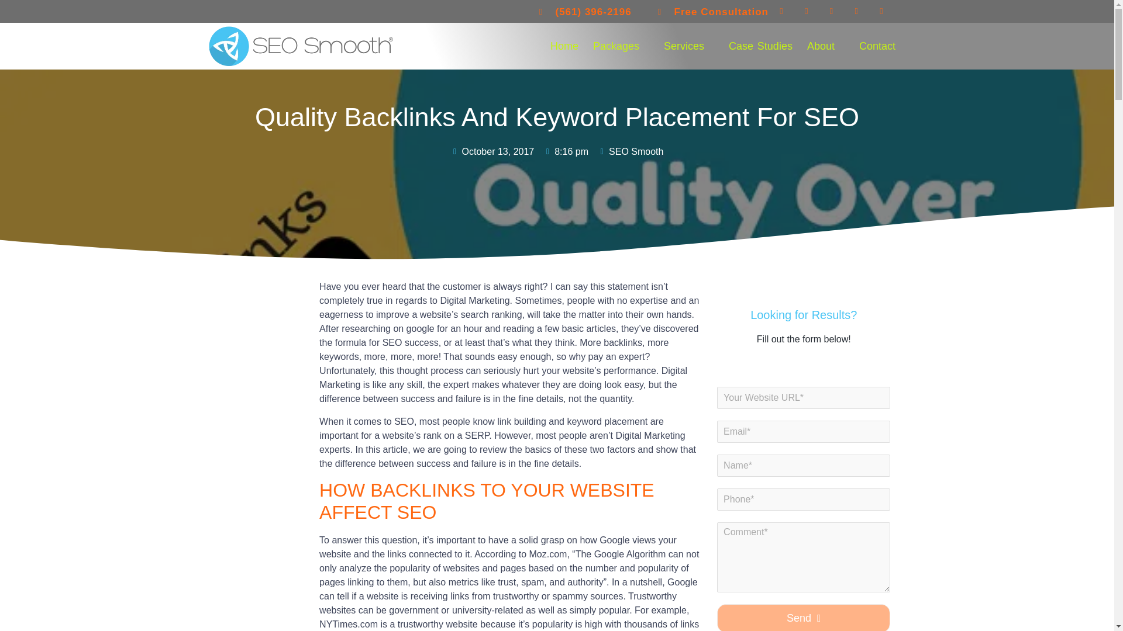 This screenshot has height=631, width=1123. I want to click on Case Studies, so click(760, 46).